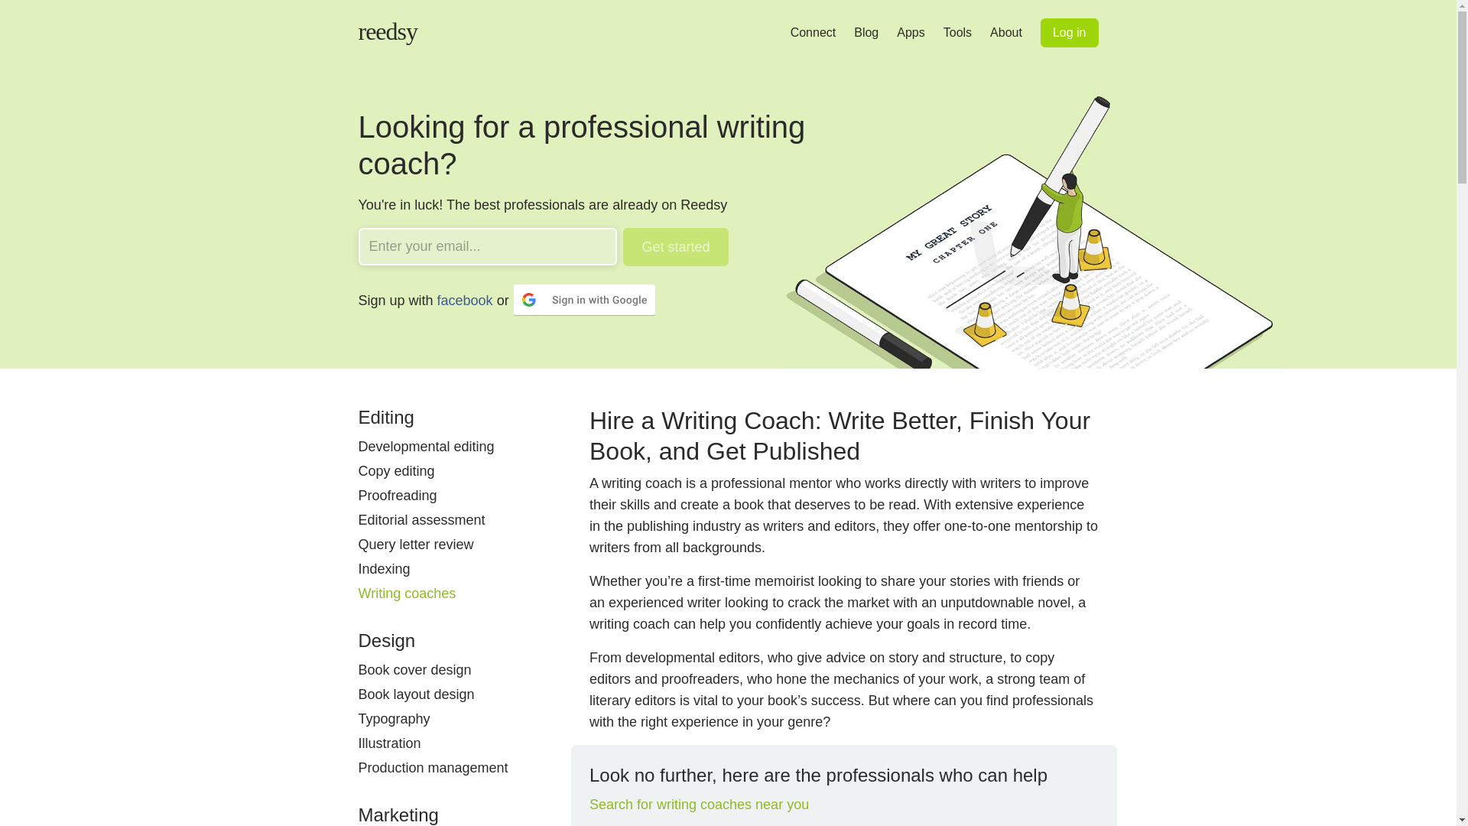 Image resolution: width=1468 pixels, height=826 pixels. I want to click on reedsy, so click(378, 40).